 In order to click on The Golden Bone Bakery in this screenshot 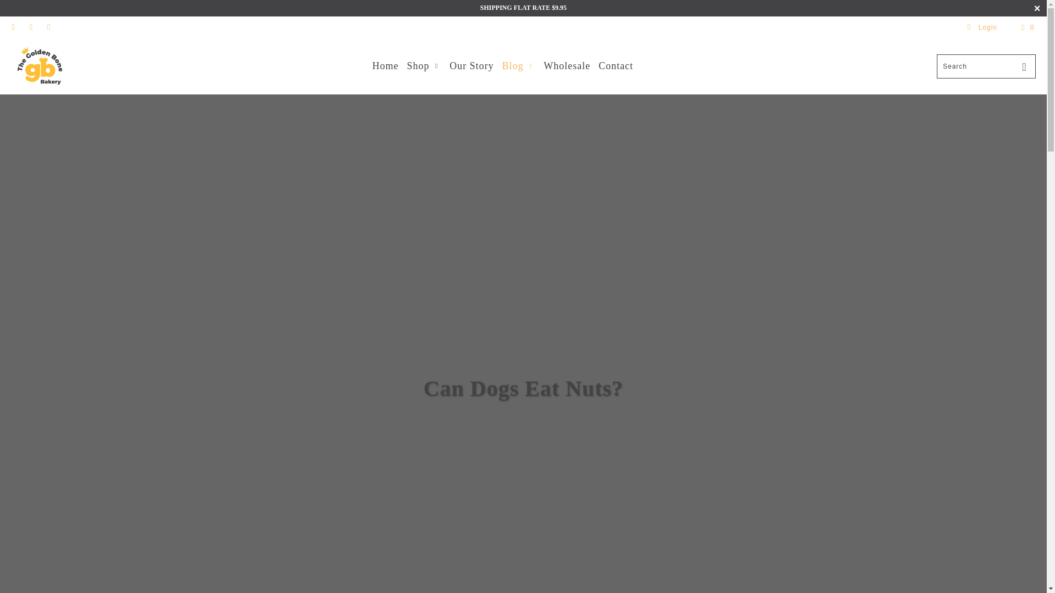, I will do `click(40, 66)`.